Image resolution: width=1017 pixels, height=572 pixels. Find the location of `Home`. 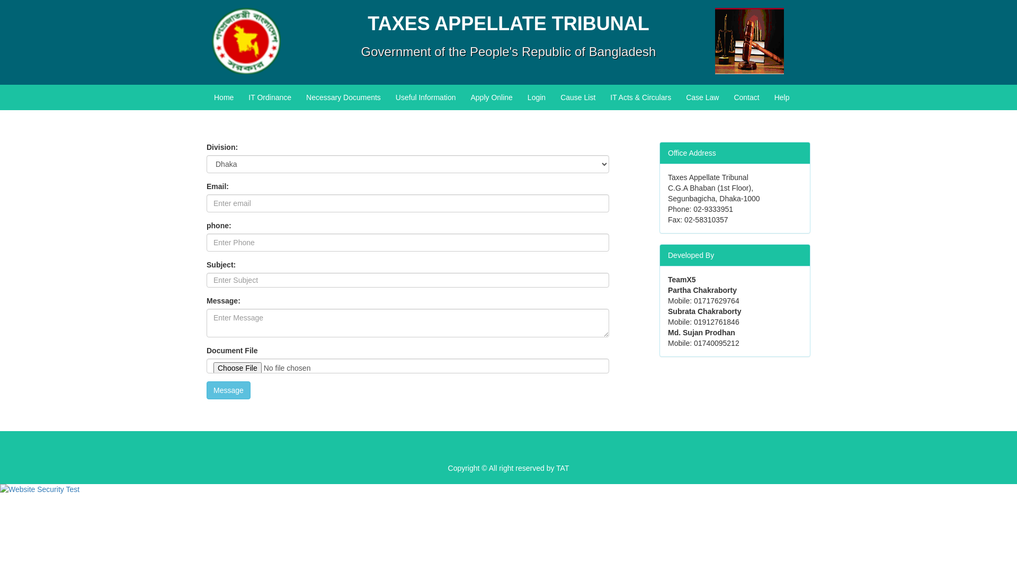

Home is located at coordinates (224, 97).